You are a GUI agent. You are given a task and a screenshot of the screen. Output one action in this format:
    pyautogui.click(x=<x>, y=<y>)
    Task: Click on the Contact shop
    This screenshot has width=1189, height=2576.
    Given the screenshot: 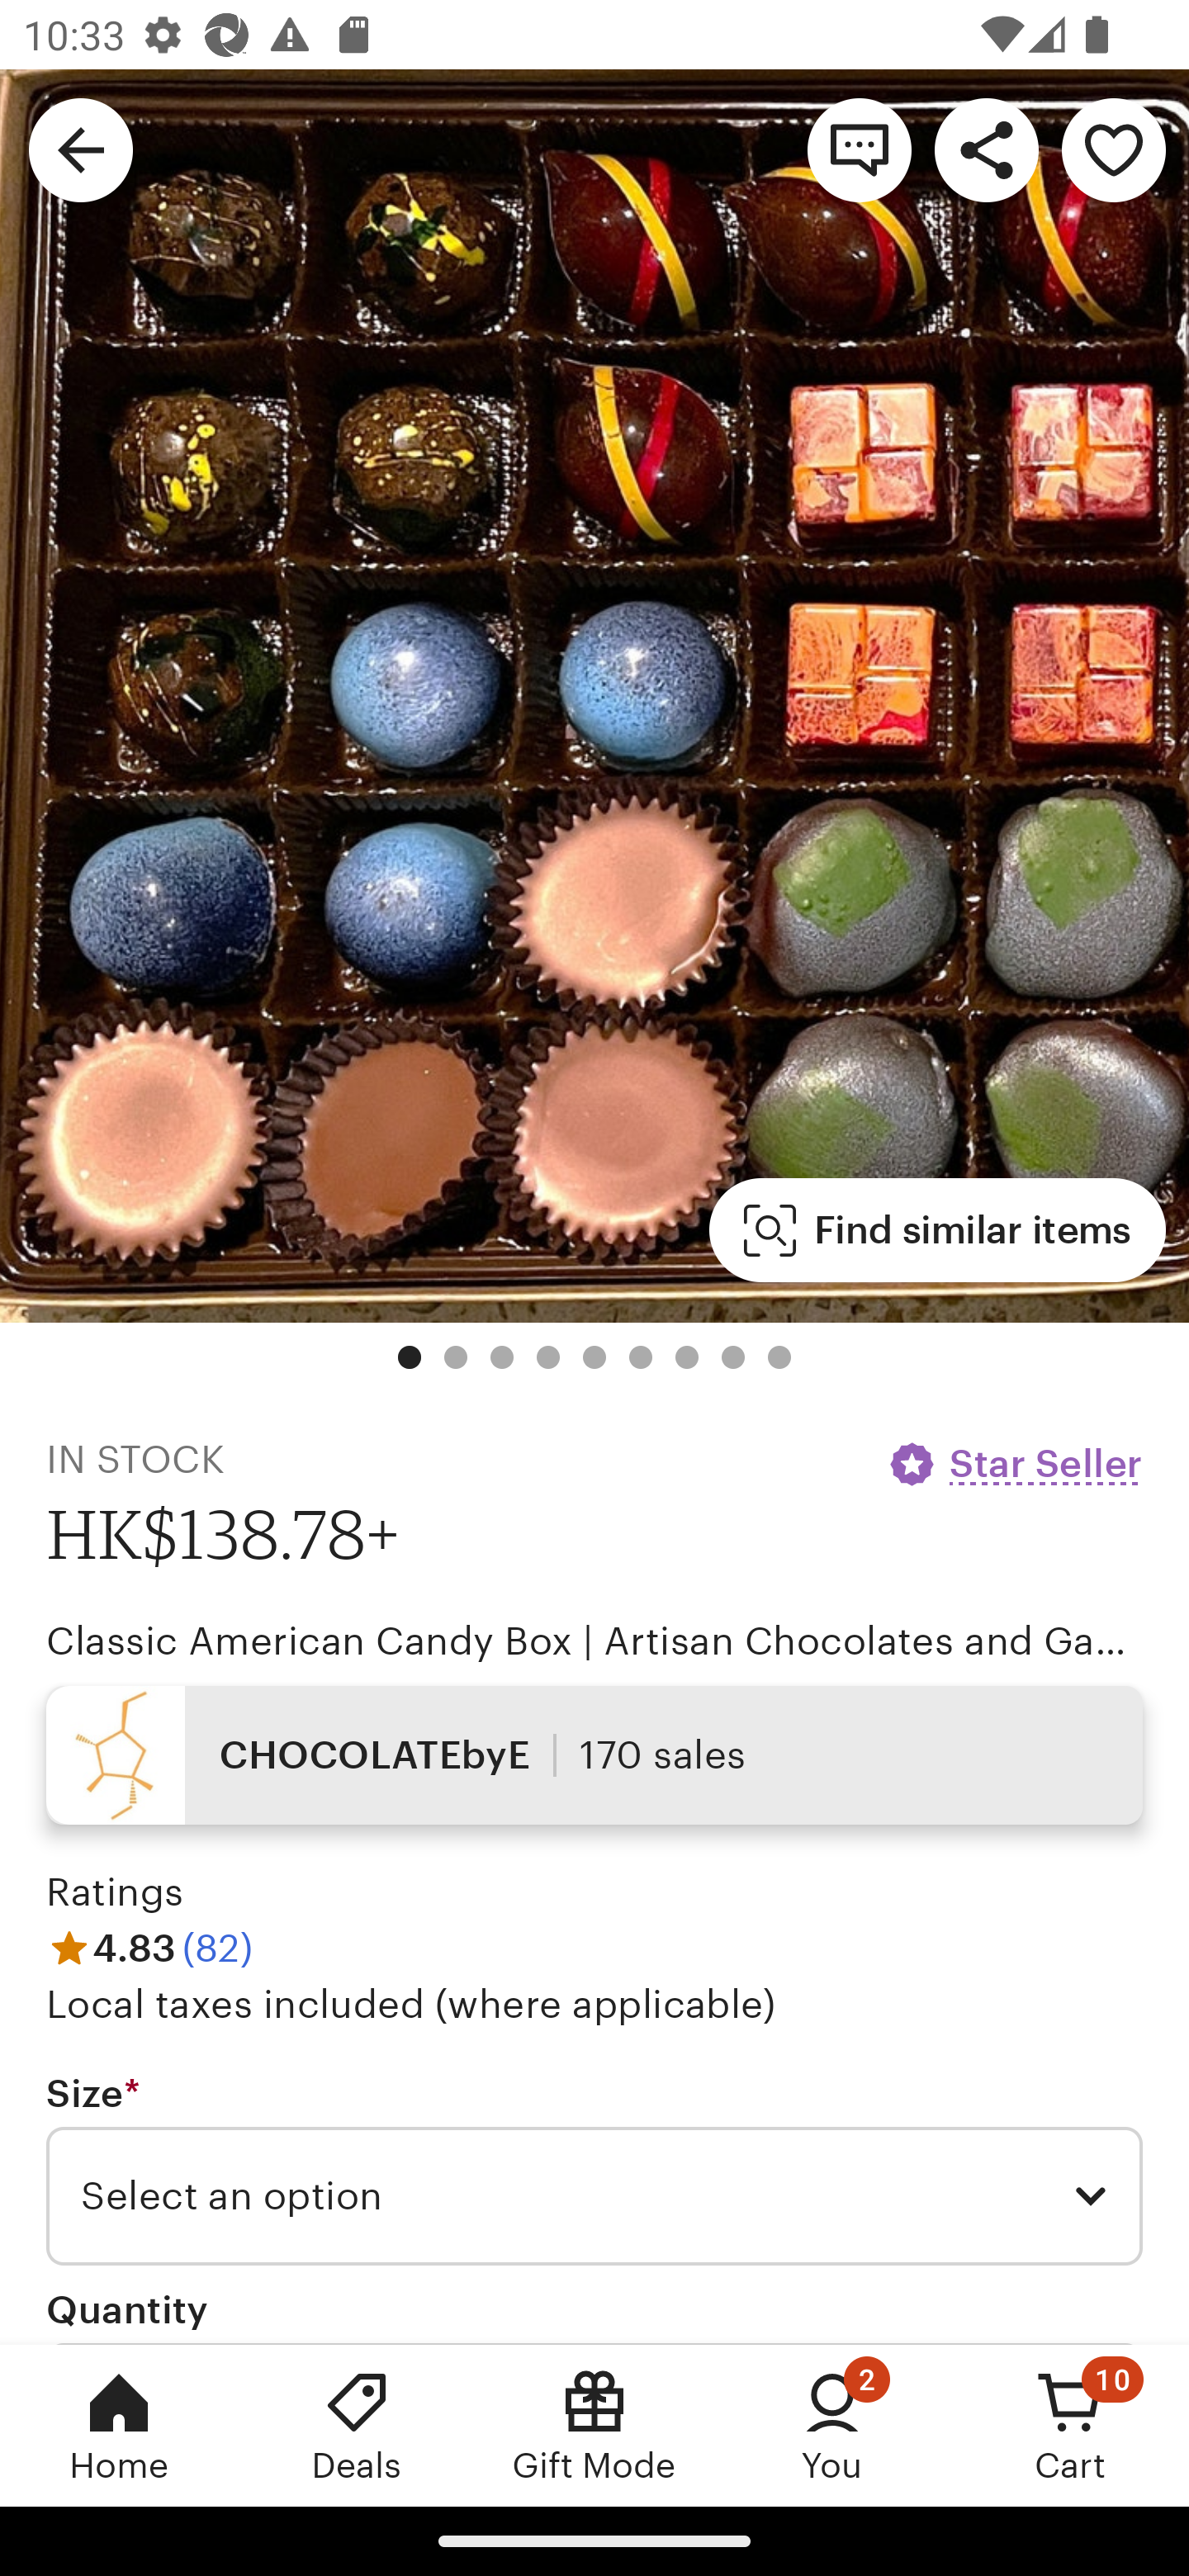 What is the action you would take?
    pyautogui.click(x=859, y=149)
    